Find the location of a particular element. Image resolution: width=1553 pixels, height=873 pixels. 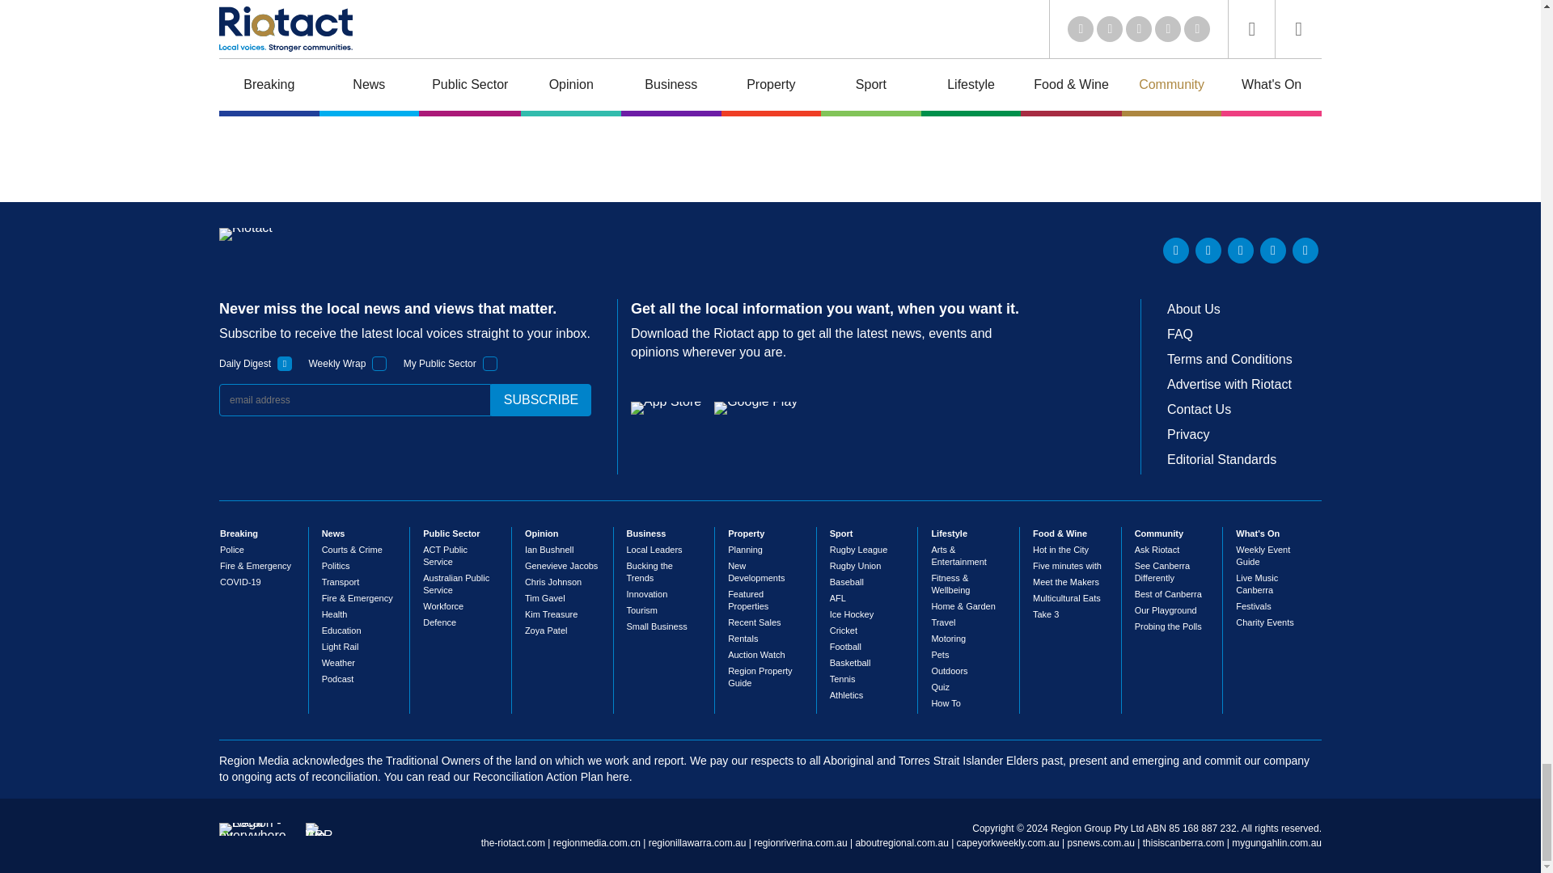

1 is located at coordinates (490, 364).